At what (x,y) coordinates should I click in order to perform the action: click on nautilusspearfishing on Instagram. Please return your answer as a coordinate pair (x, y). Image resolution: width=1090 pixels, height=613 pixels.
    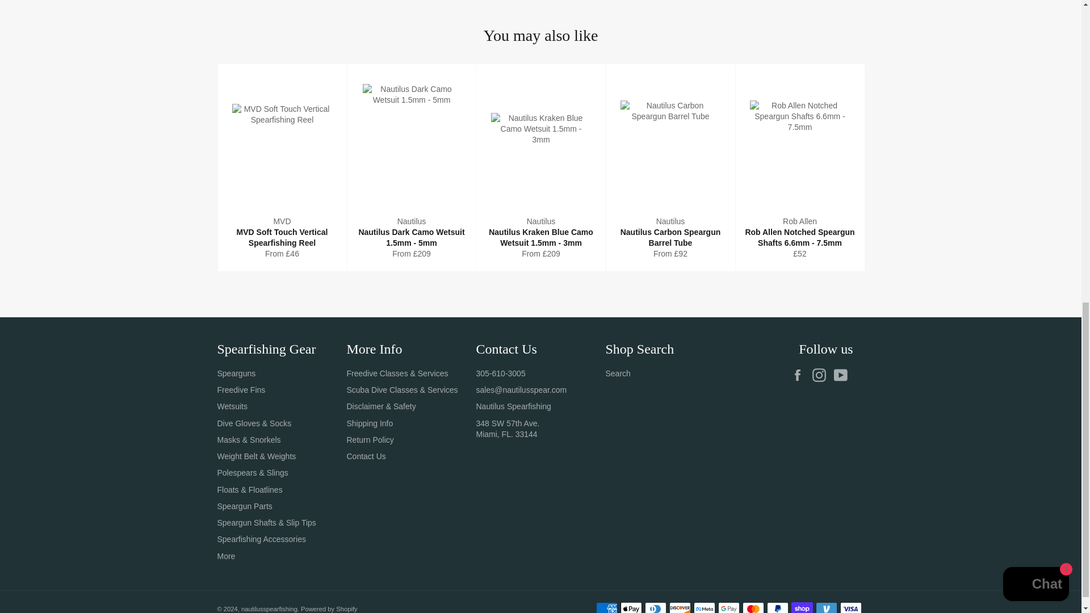
    Looking at the image, I should click on (821, 375).